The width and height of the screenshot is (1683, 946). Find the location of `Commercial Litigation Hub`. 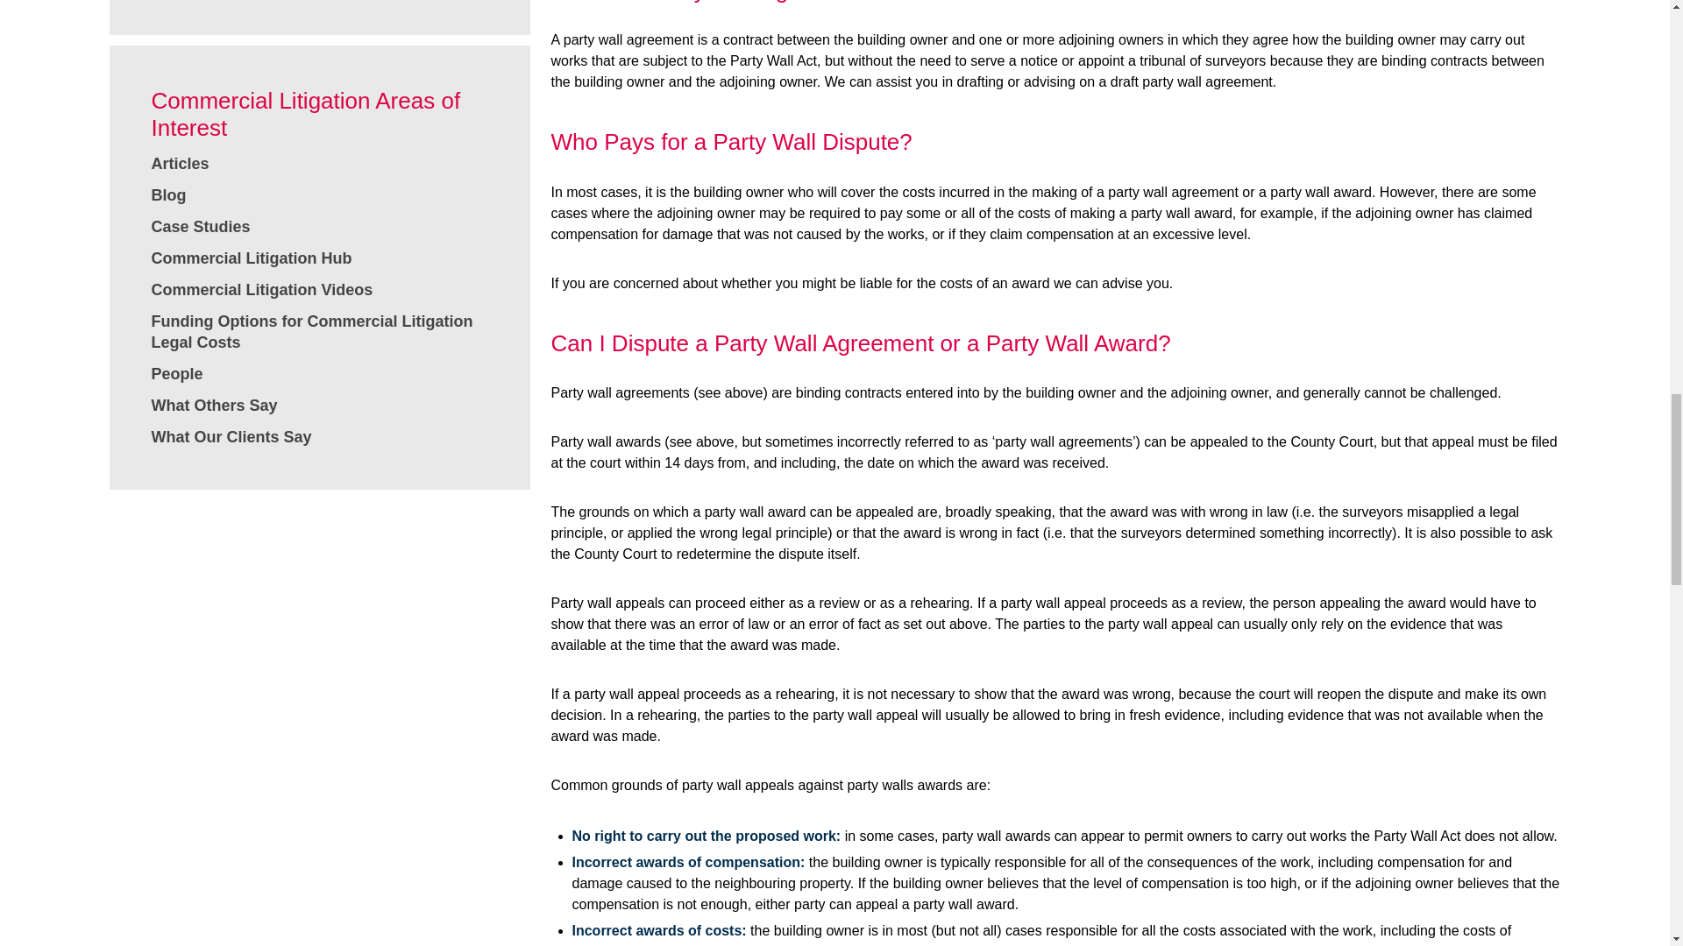

Commercial Litigation Hub is located at coordinates (251, 258).